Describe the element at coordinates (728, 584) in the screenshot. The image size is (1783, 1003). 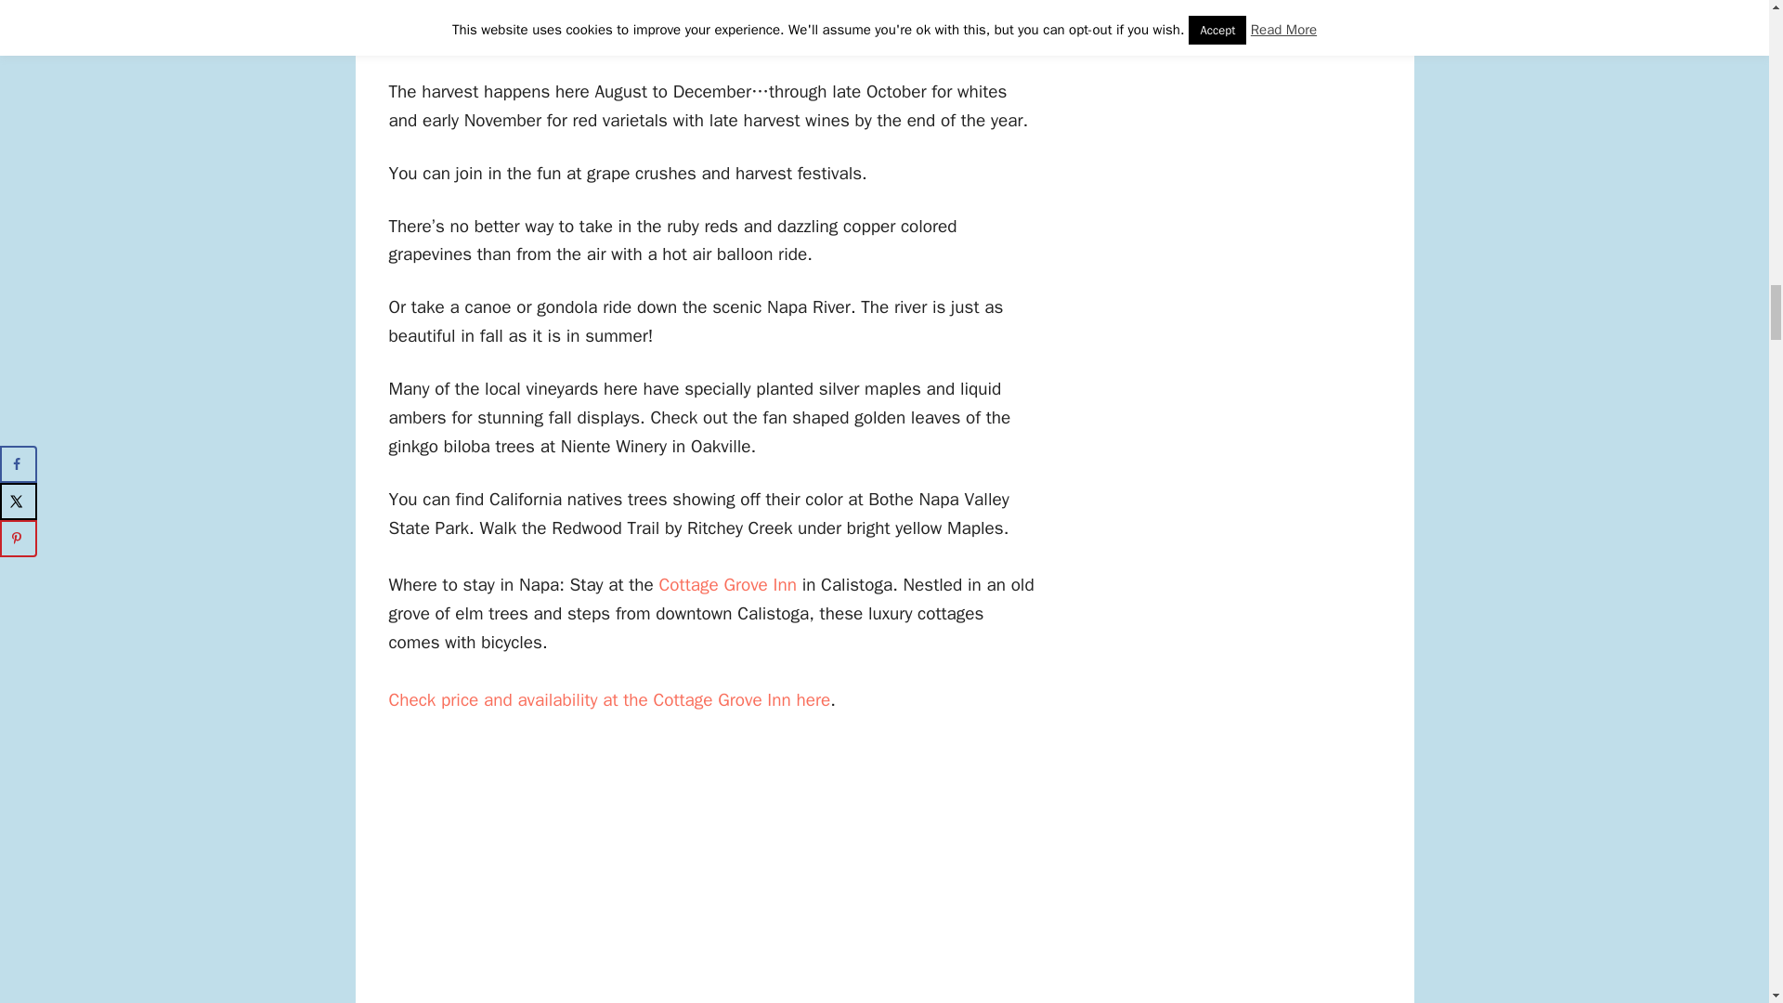
I see `CA Fall colors - Napa Cottage Grove Inn` at that location.